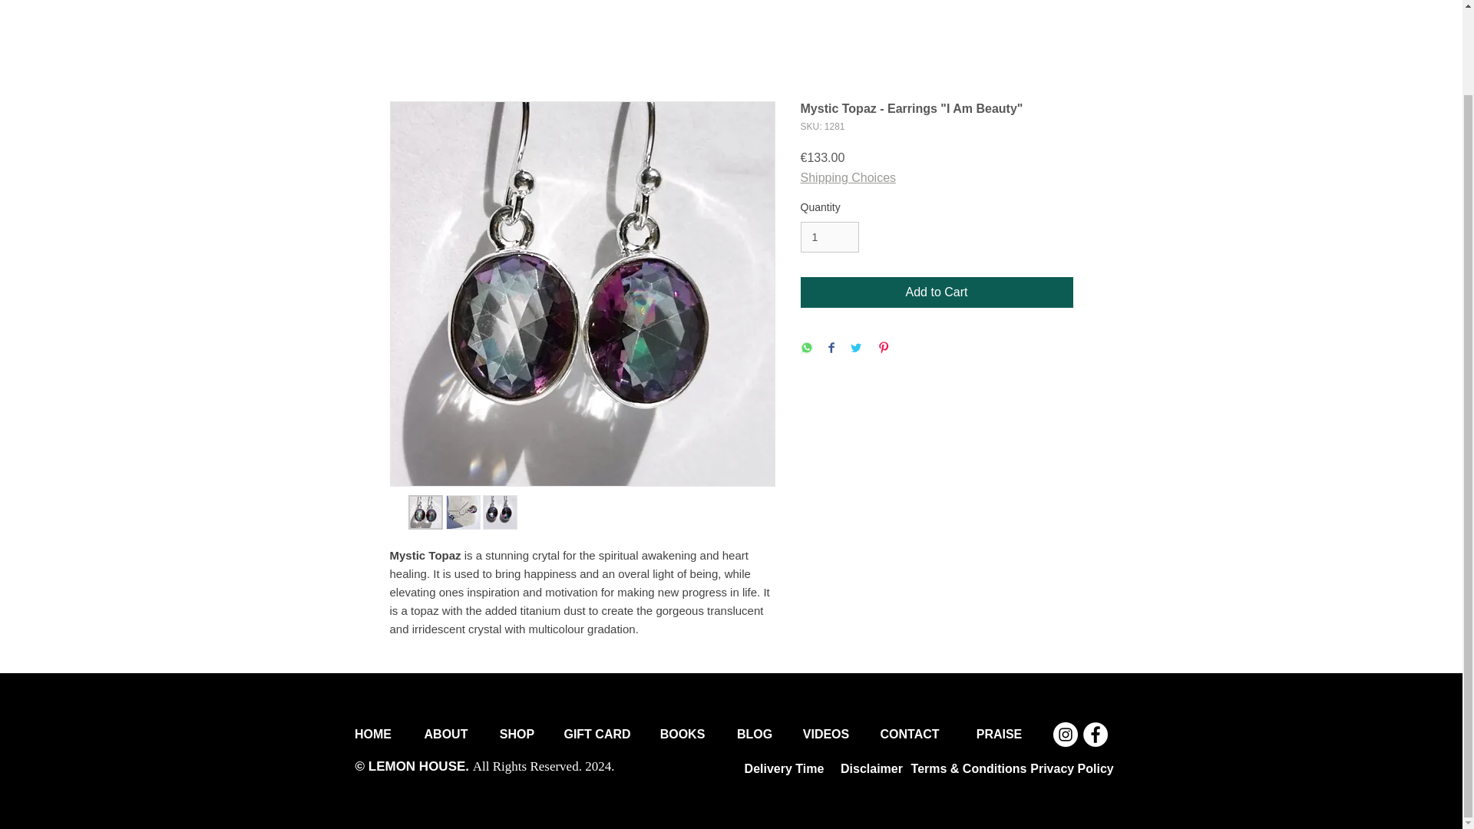 The width and height of the screenshot is (1474, 829). Describe the element at coordinates (937, 292) in the screenshot. I see `Add to Cart` at that location.